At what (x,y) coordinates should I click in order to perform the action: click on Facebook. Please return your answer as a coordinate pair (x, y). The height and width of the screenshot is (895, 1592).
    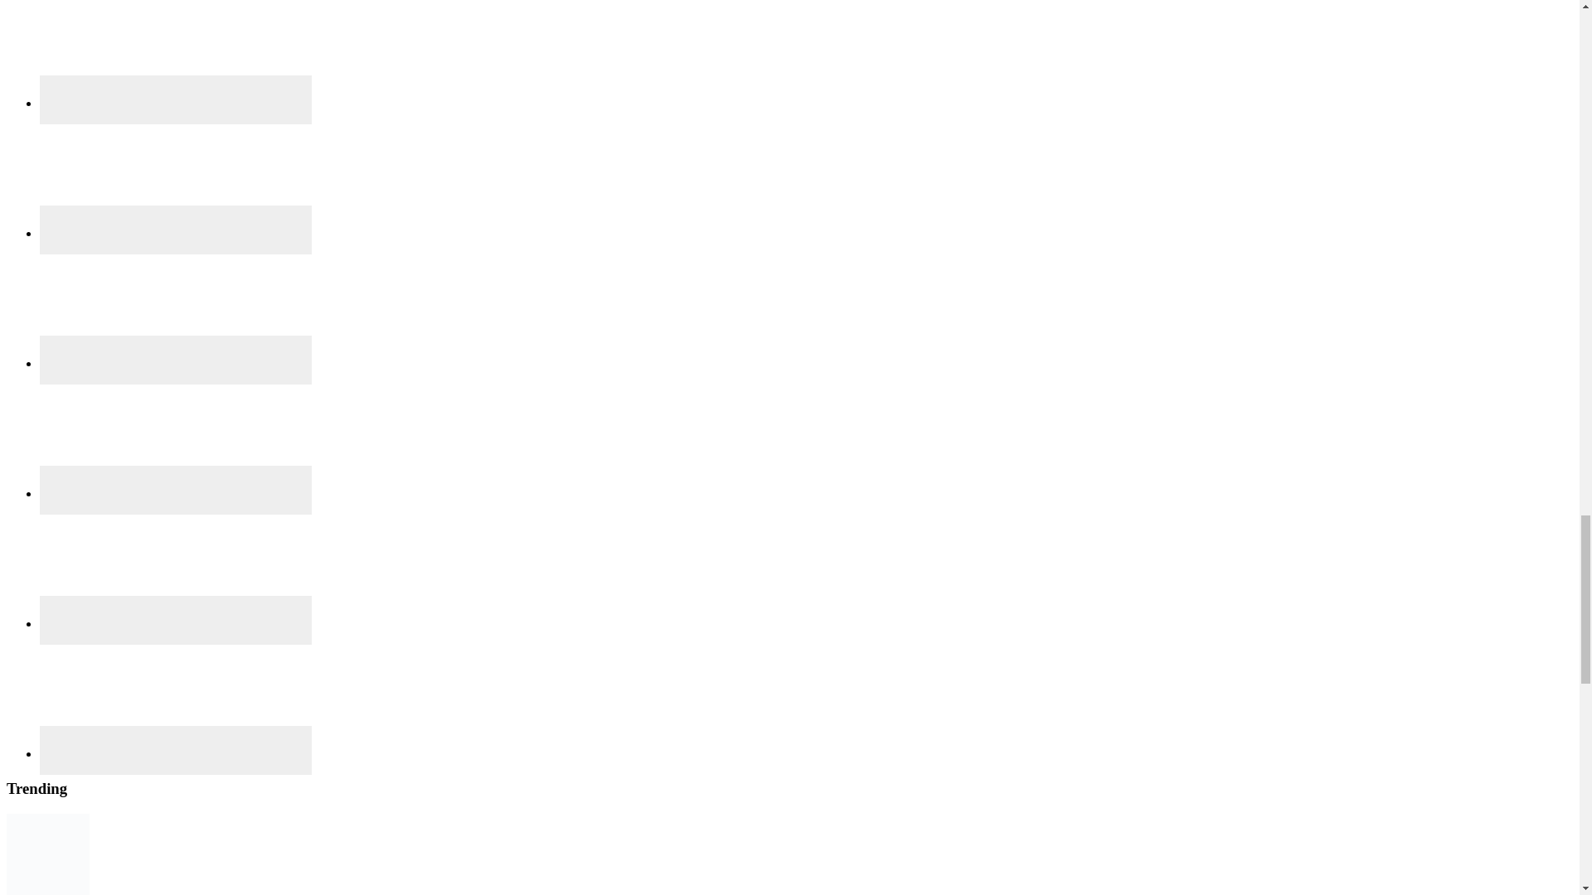
    Looking at the image, I should click on (176, 53).